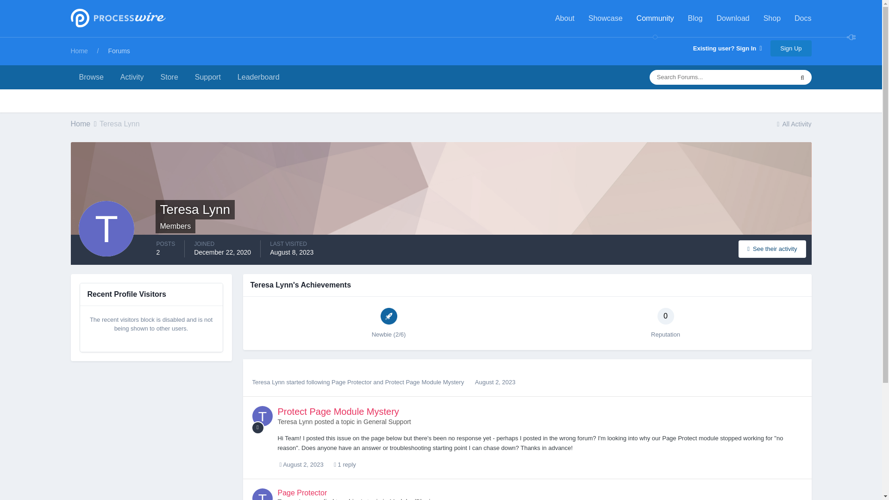 The image size is (889, 500). I want to click on Showcase, so click(606, 19).